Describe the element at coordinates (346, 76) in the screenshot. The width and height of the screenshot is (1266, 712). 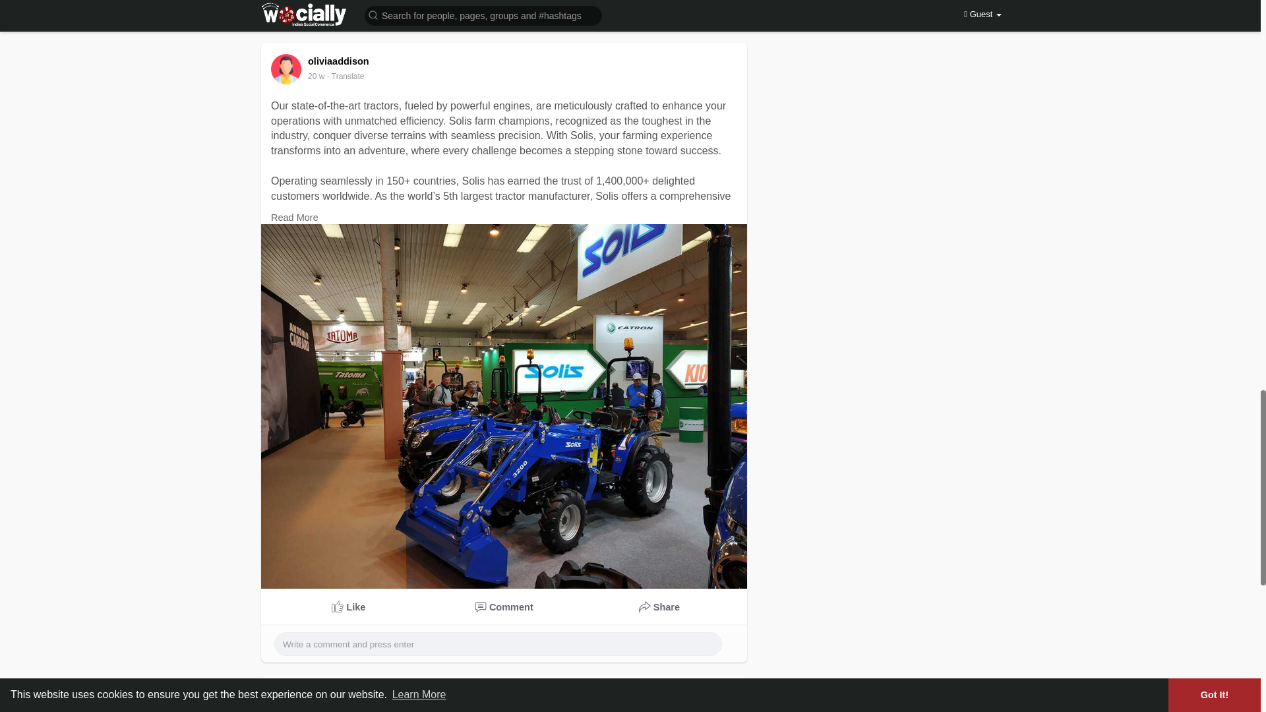
I see `Translate` at that location.